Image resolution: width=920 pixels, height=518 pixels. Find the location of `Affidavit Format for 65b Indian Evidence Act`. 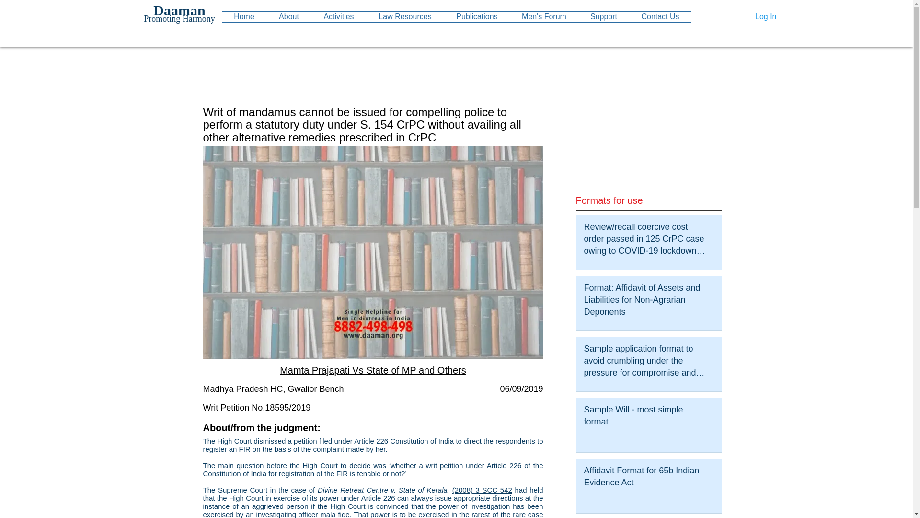

Affidavit Format for 65b Indian Evidence Act is located at coordinates (645, 479).